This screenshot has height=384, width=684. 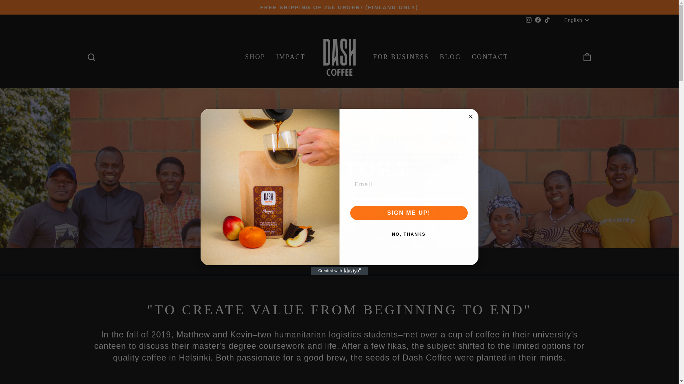 What do you see at coordinates (91, 57) in the screenshot?
I see `SEARCH` at bounding box center [91, 57].